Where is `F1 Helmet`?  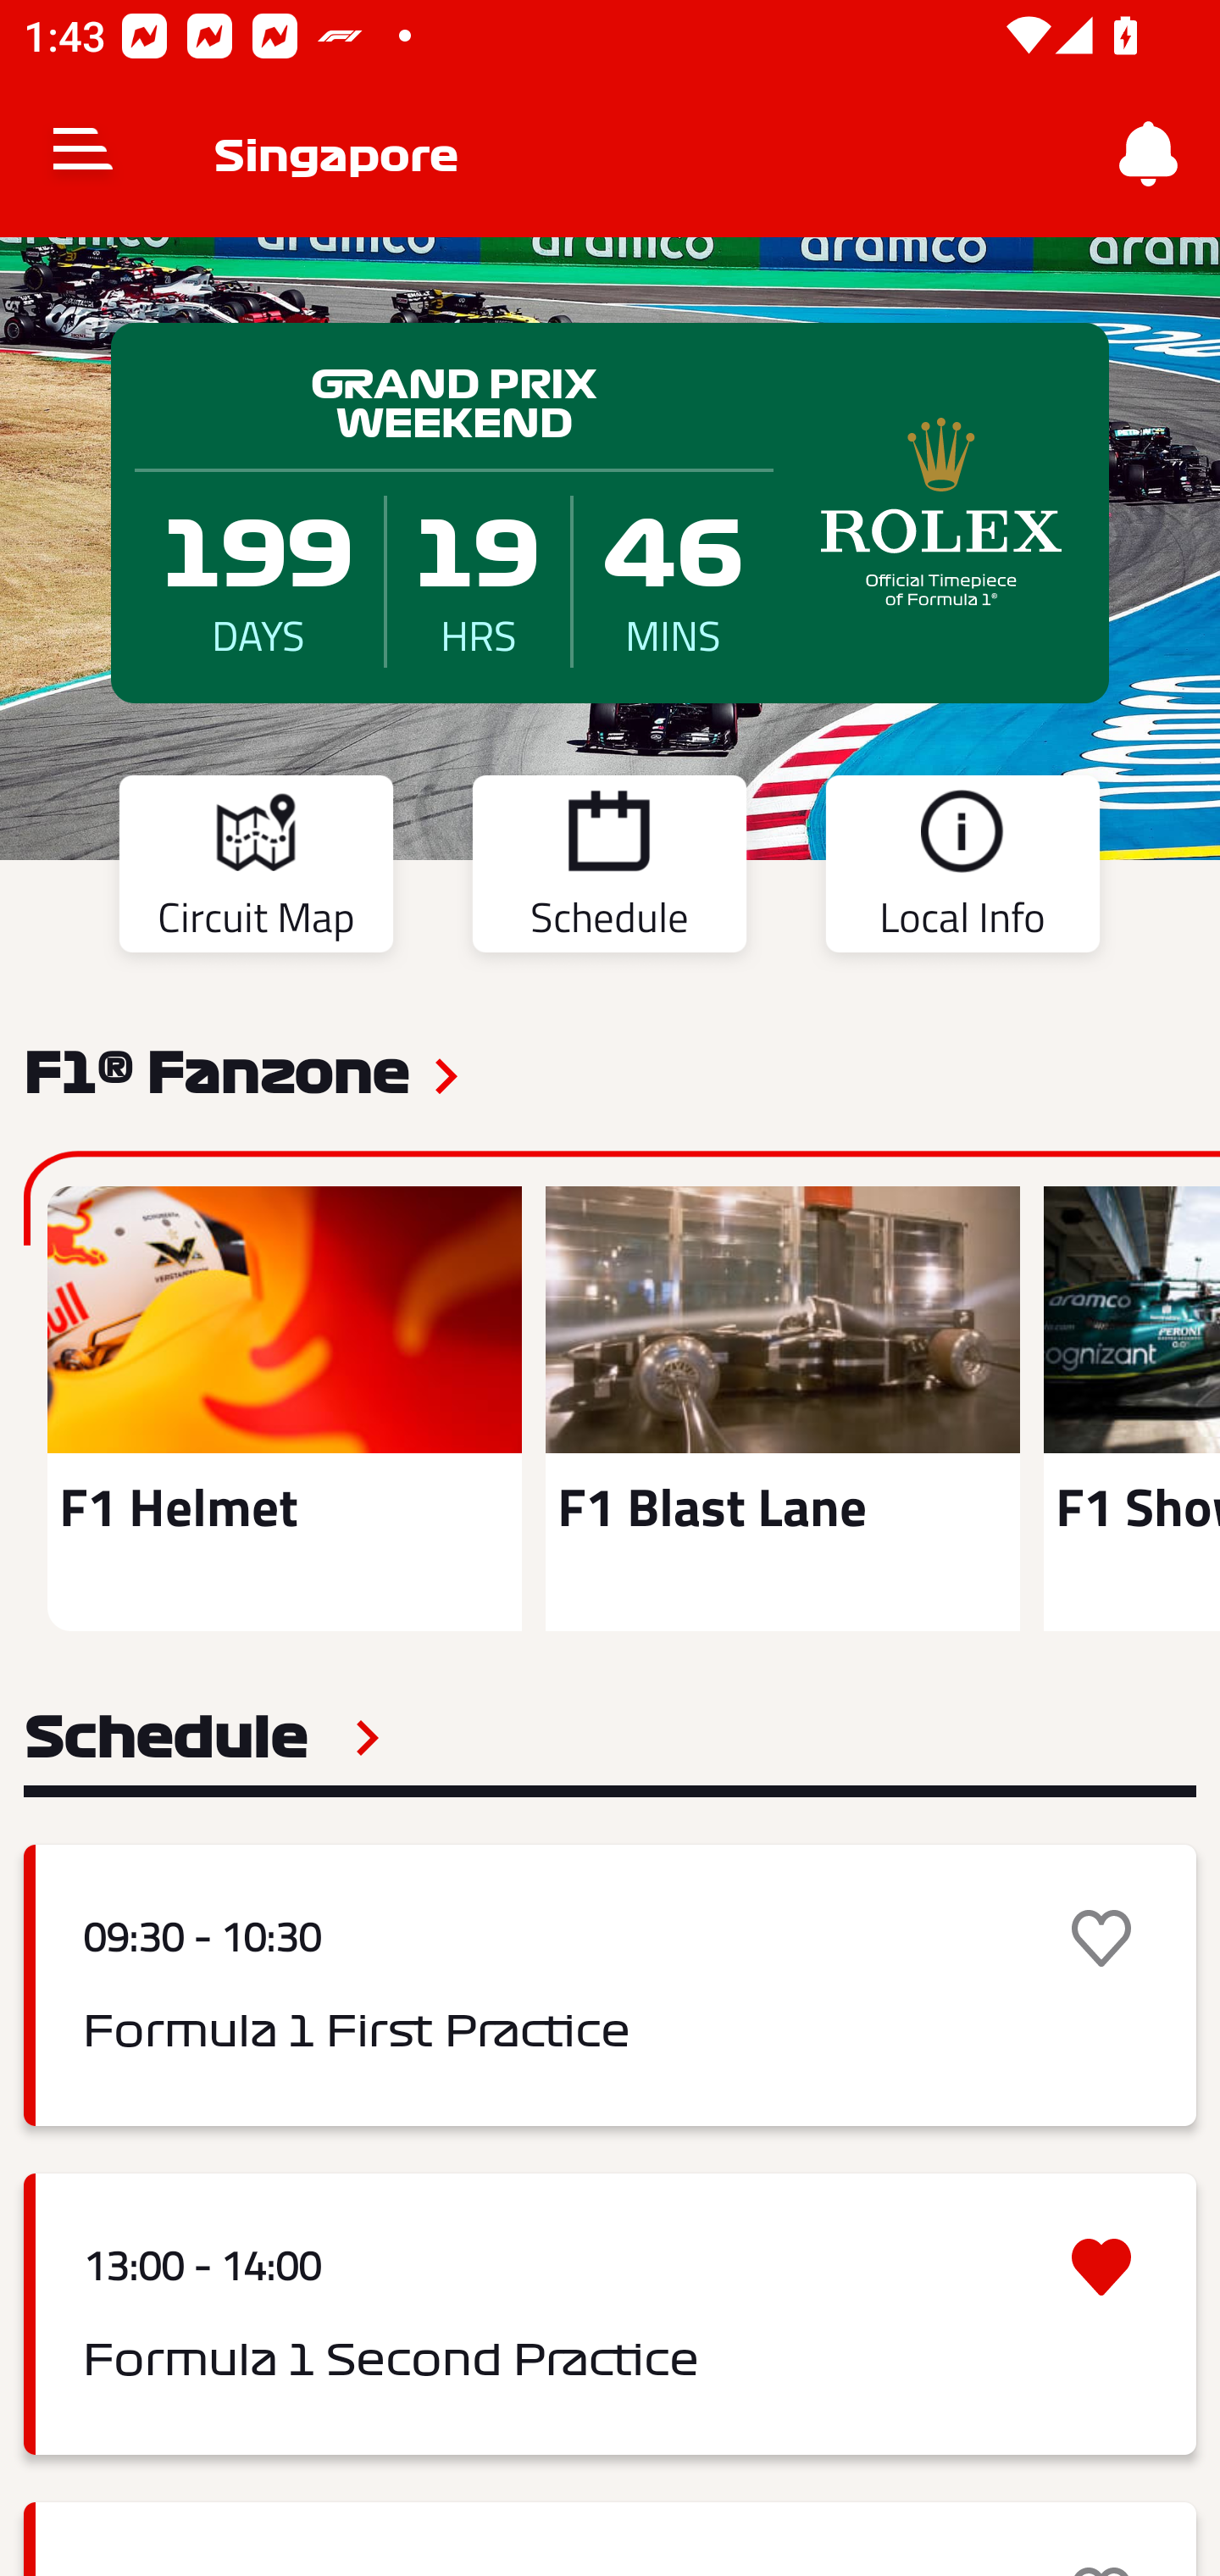
F1 Helmet is located at coordinates (285, 1408).